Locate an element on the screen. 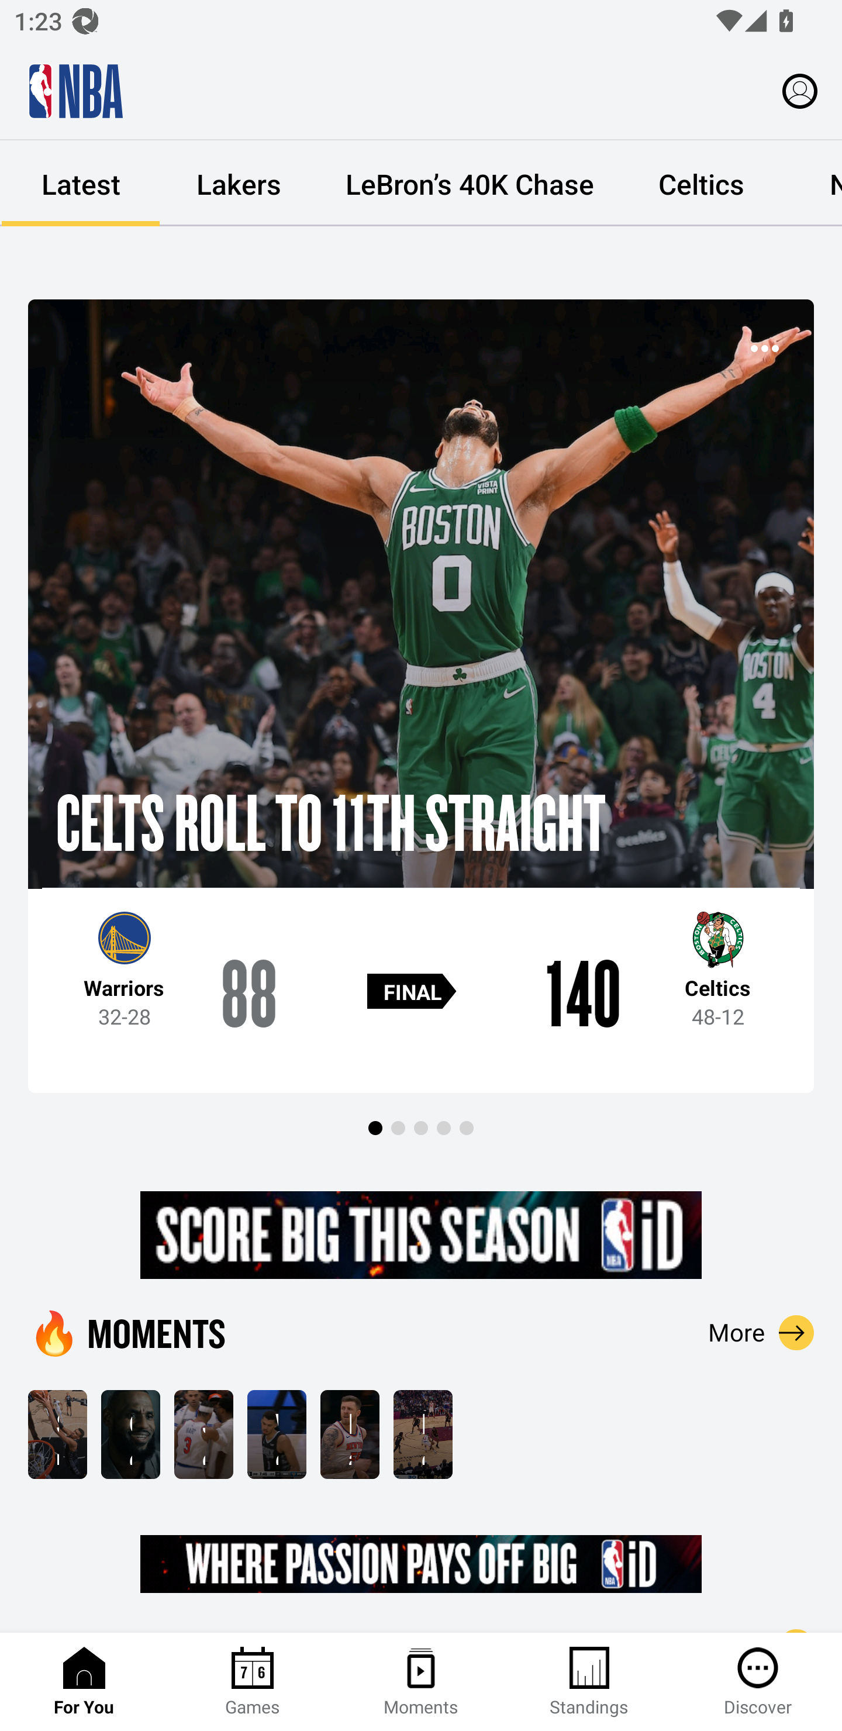 This screenshot has height=1731, width=842. LeBron’s 40K Chase is located at coordinates (470, 184).